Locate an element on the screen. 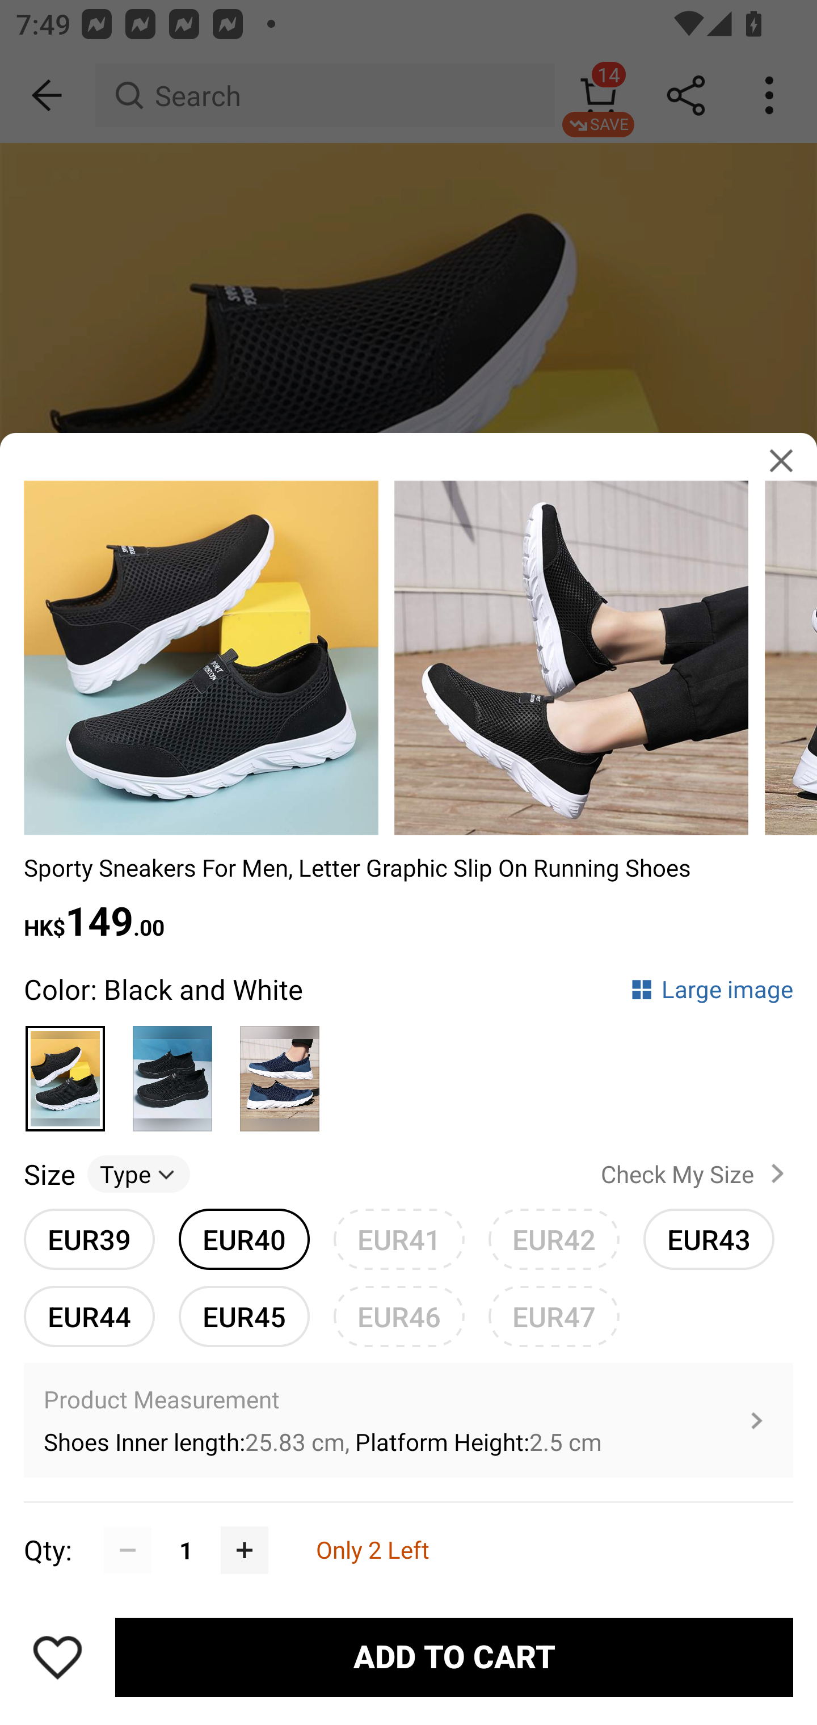 This screenshot has height=1725, width=817. Color: Black and White is located at coordinates (163, 988).